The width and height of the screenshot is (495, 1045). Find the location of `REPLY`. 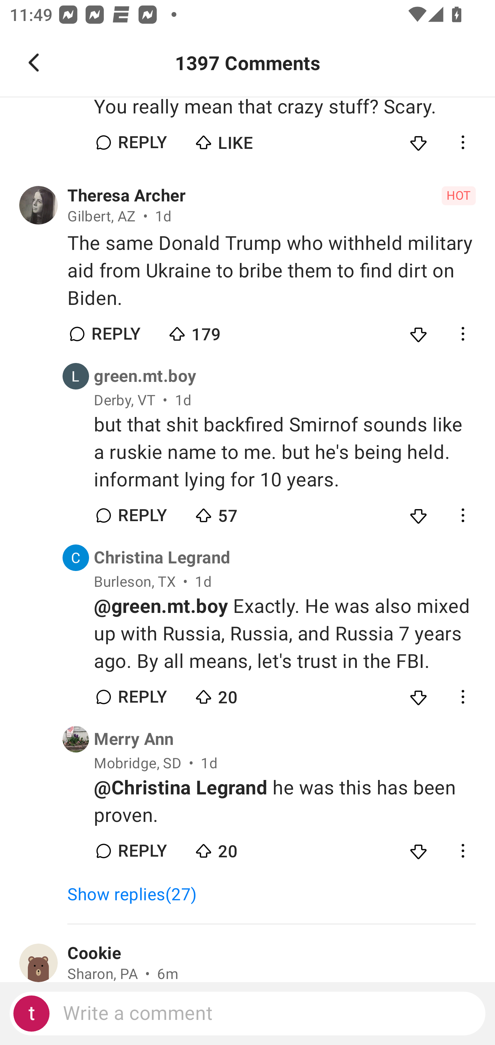

REPLY is located at coordinates (142, 851).